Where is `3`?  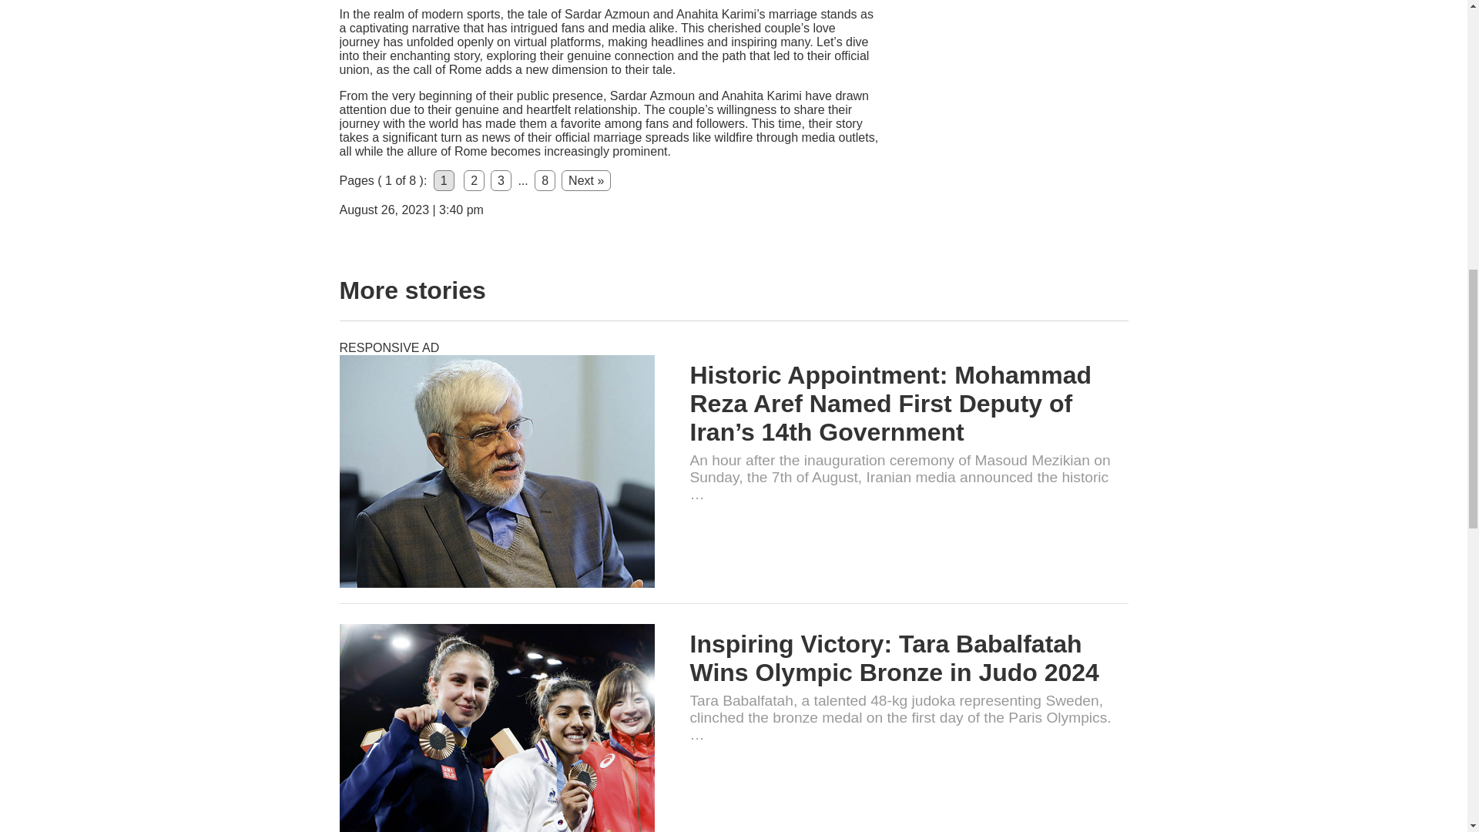 3 is located at coordinates (501, 180).